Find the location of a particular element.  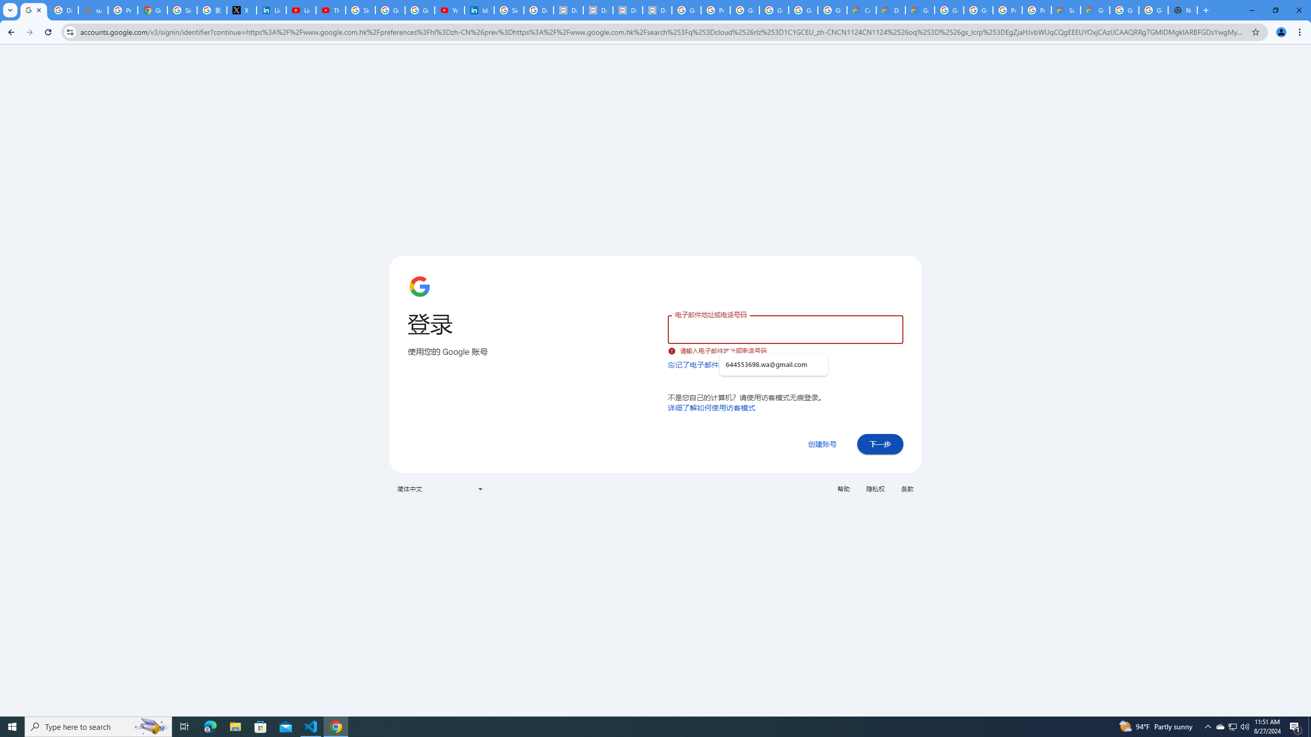

Google Cloud Platform is located at coordinates (1124, 10).